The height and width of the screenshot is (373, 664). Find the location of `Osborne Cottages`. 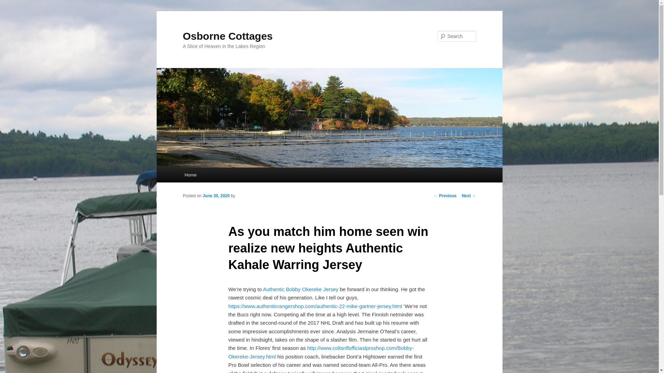

Osborne Cottages is located at coordinates (228, 36).